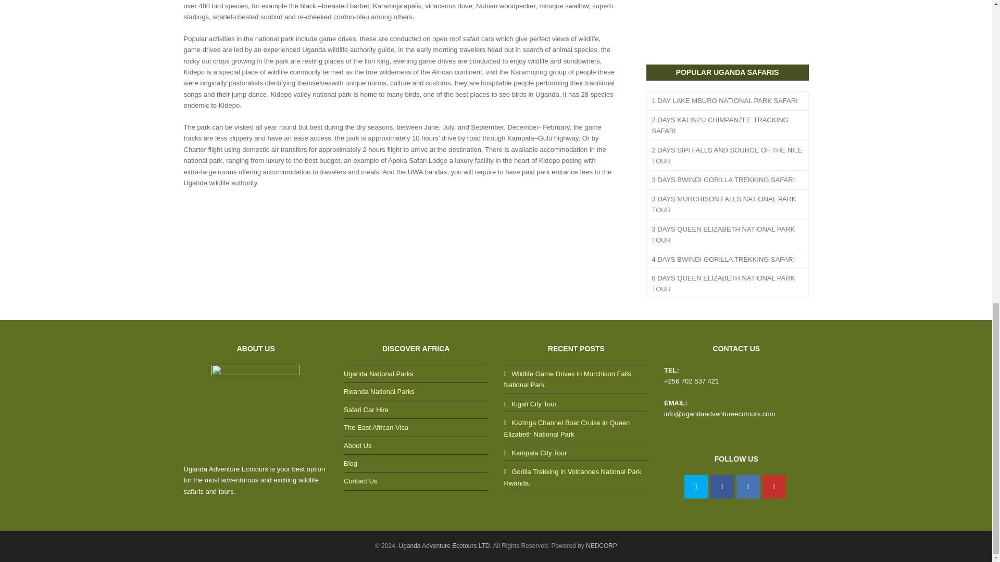  I want to click on Uganda National Parks, so click(379, 374).